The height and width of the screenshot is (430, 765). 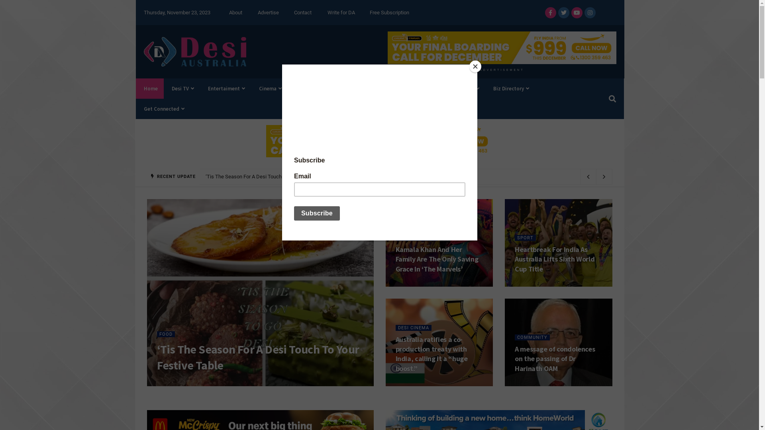 I want to click on Contact, so click(x=303, y=12).